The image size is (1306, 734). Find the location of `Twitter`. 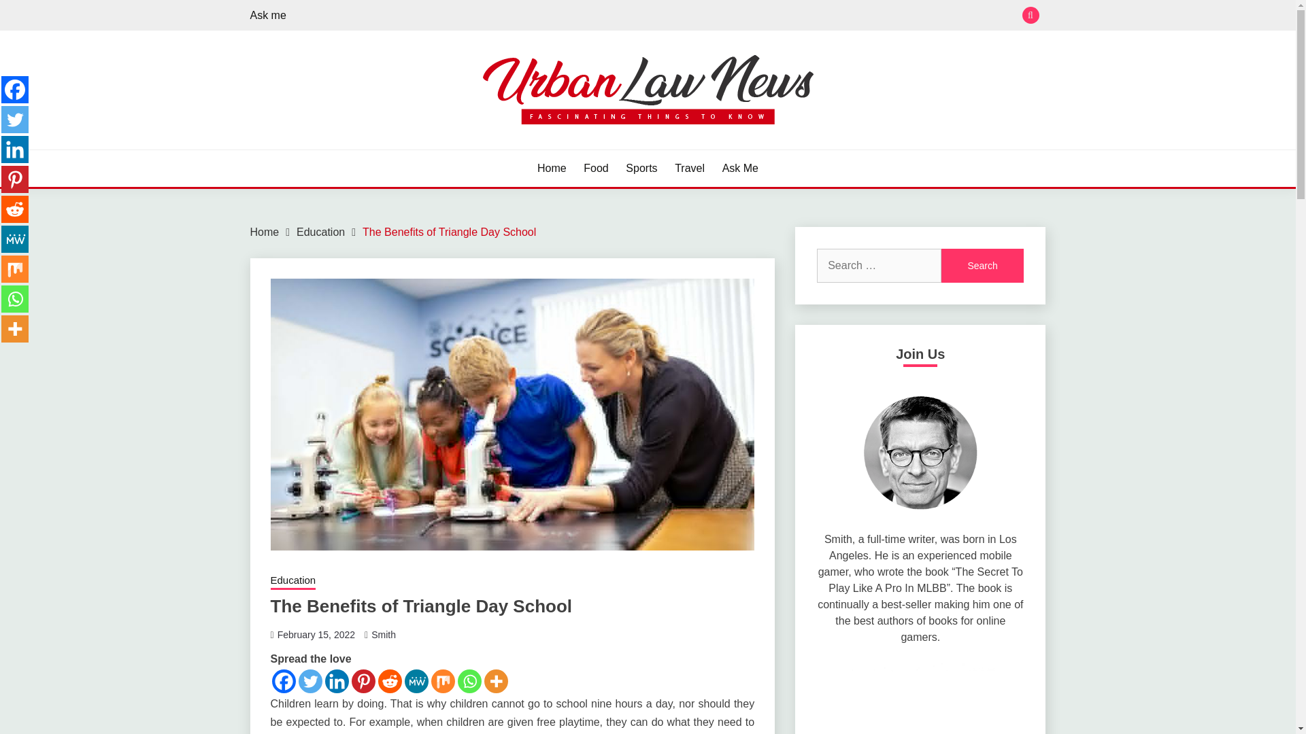

Twitter is located at coordinates (15, 119).